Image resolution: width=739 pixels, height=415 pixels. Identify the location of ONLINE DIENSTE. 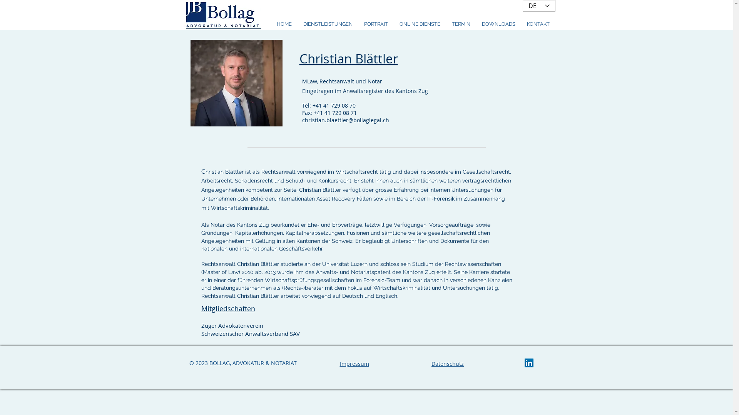
(420, 24).